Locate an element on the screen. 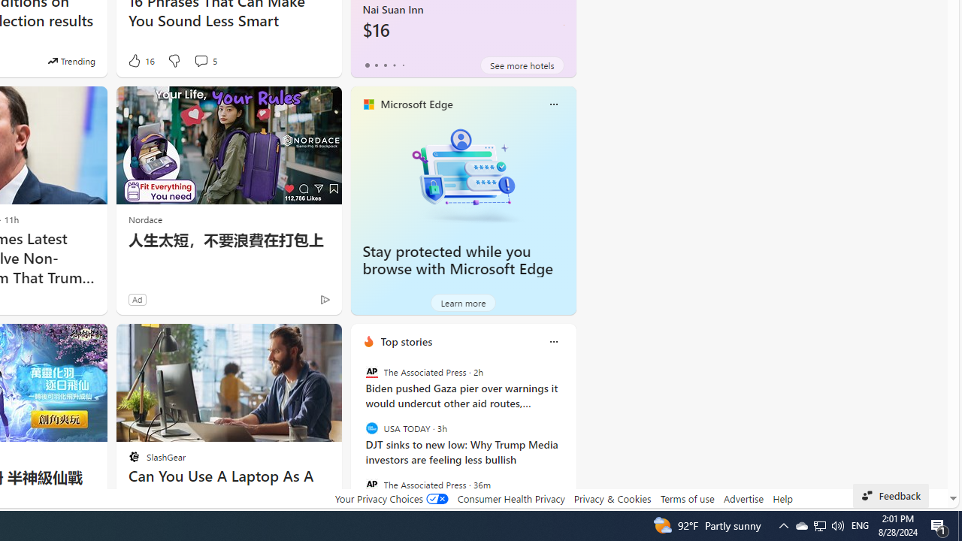  tab-1 is located at coordinates (376, 65).